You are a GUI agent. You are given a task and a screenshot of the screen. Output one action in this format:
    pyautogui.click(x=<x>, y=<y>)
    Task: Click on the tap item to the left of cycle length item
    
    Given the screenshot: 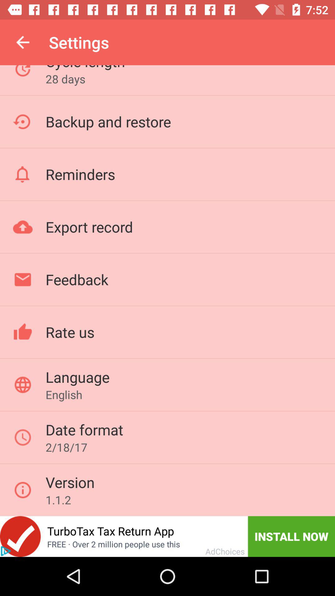 What is the action you would take?
    pyautogui.click(x=23, y=42)
    